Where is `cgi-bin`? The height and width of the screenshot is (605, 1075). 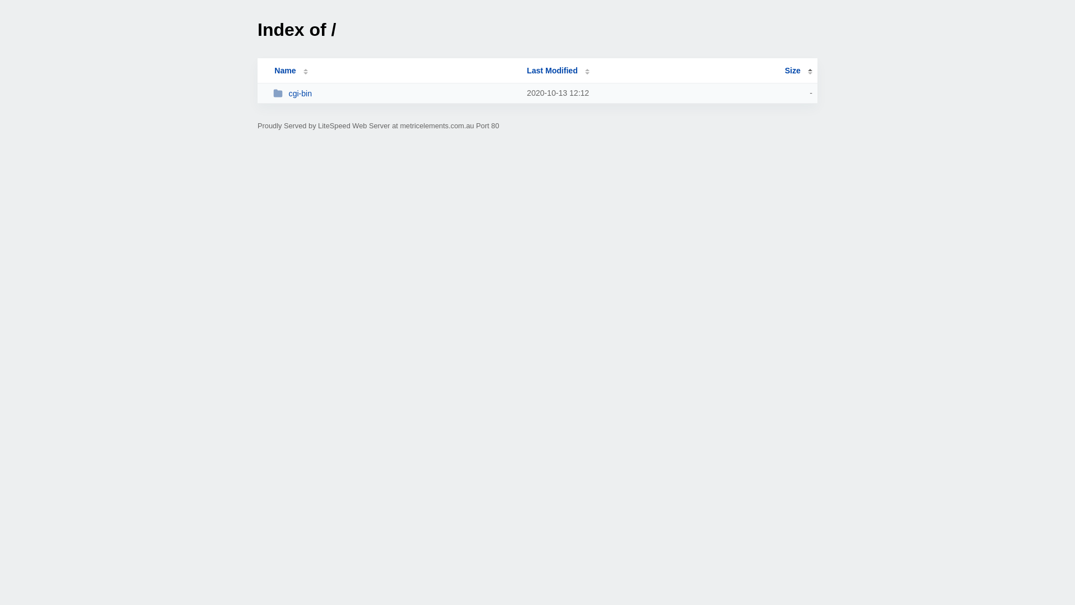 cgi-bin is located at coordinates (395, 93).